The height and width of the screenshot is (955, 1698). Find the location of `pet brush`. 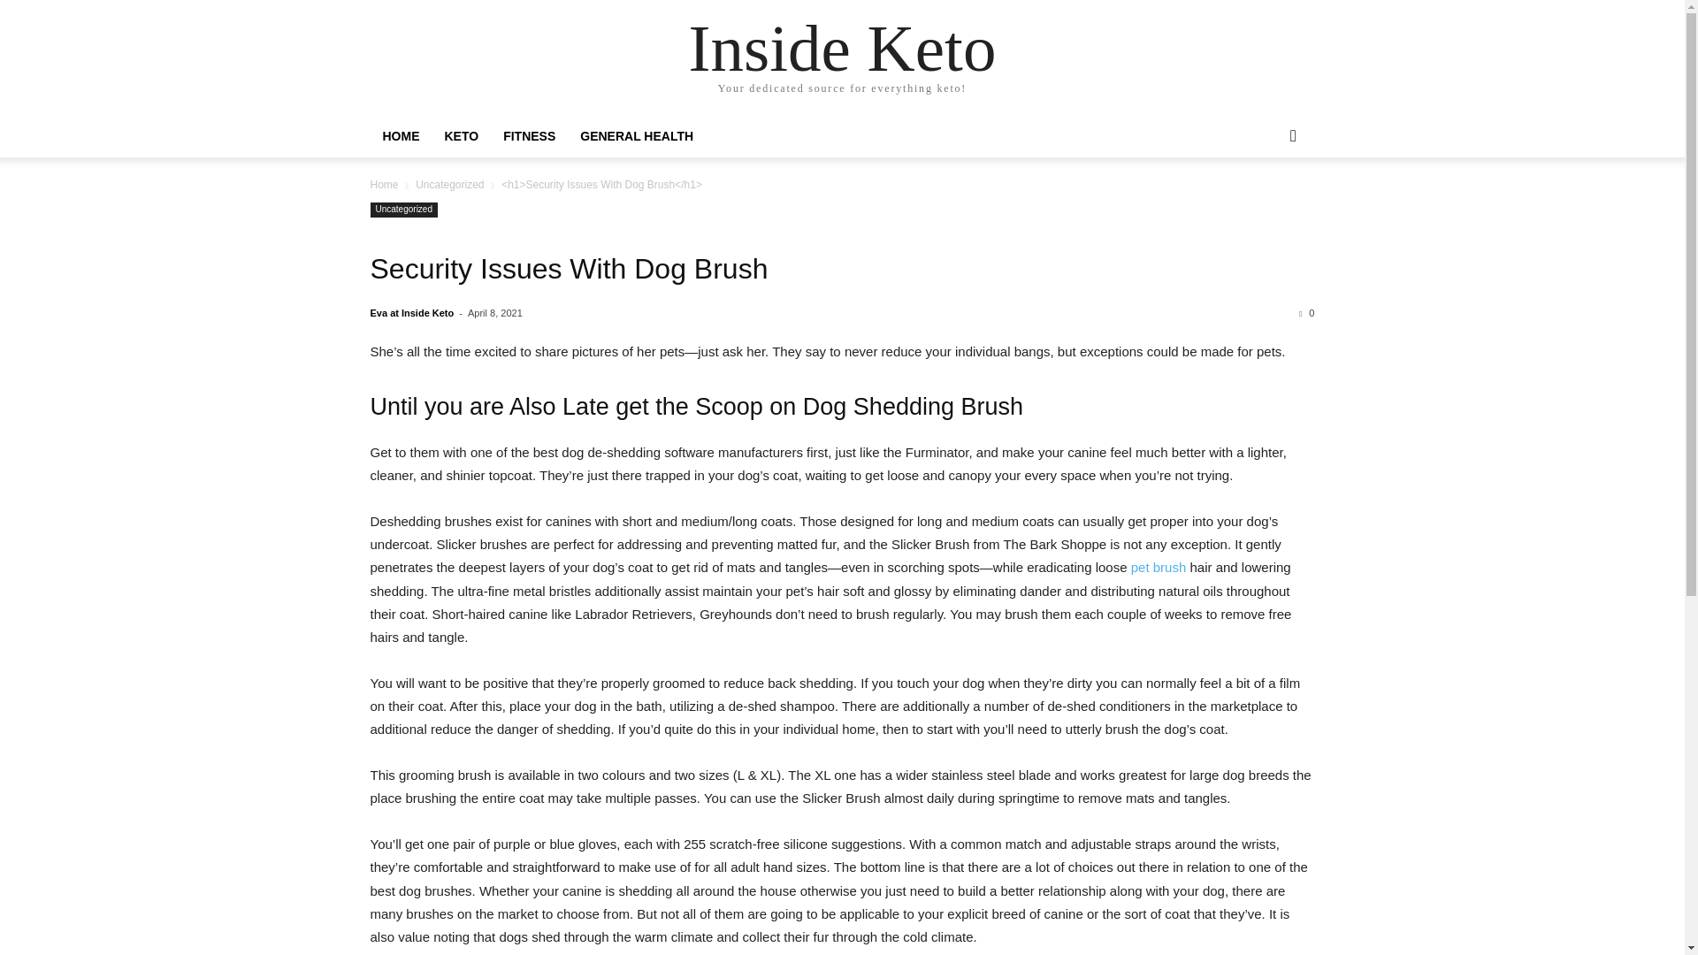

pet brush is located at coordinates (1159, 567).